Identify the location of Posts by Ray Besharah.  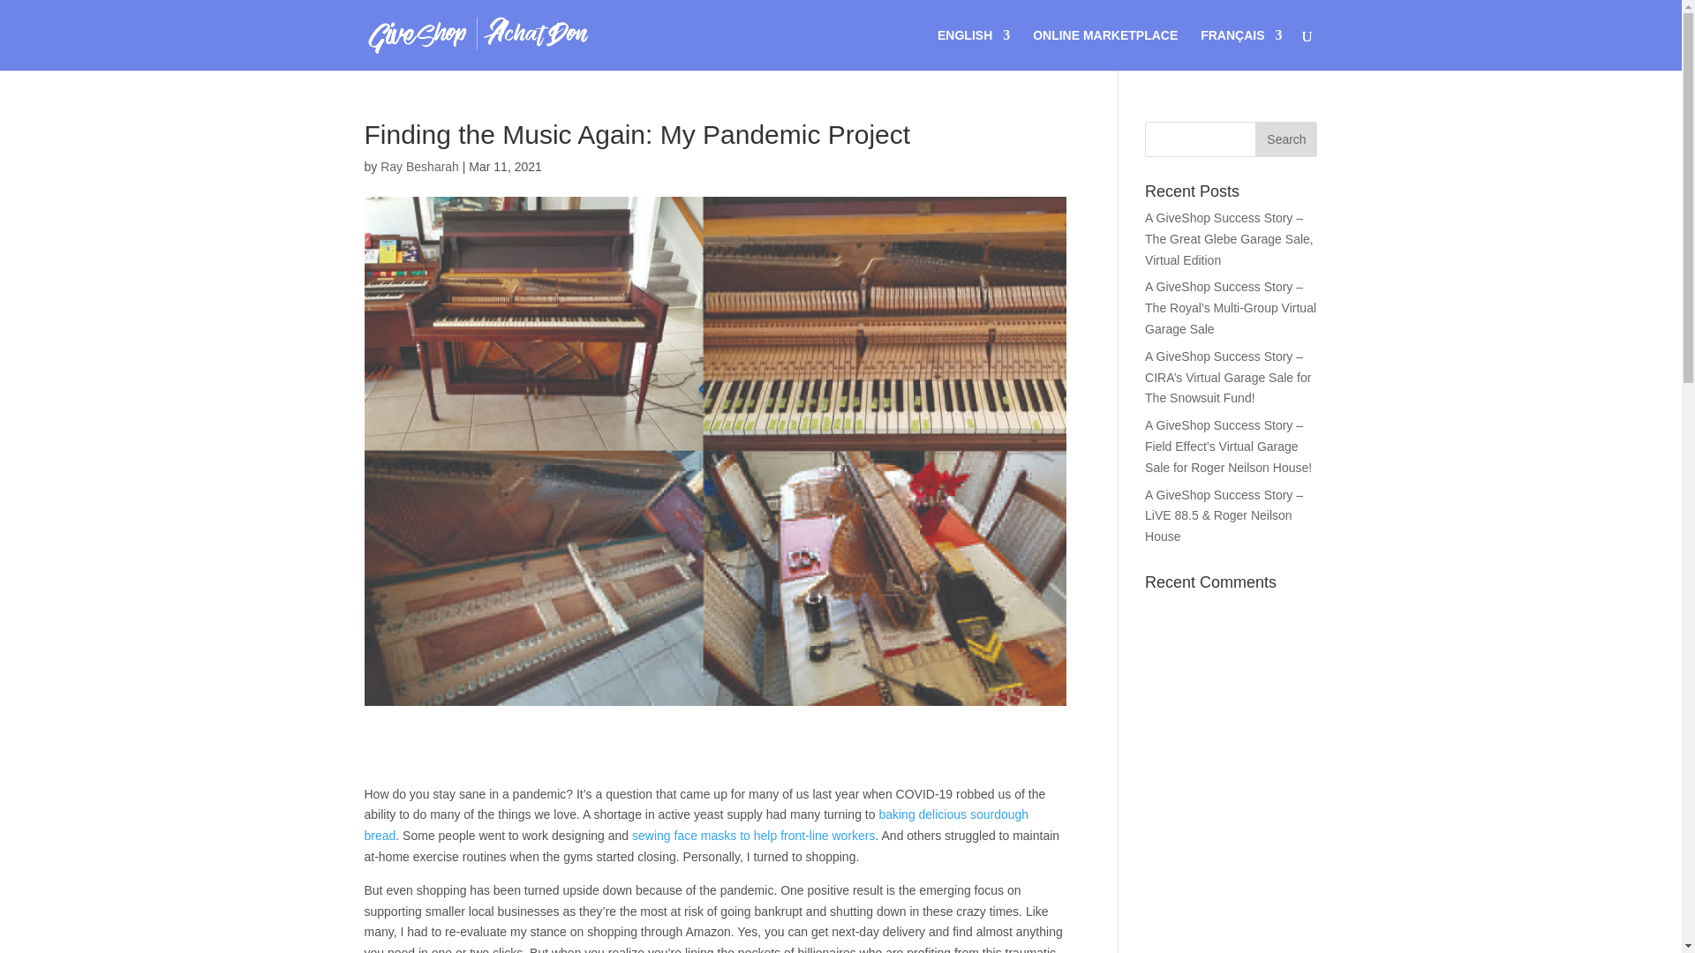
(419, 166).